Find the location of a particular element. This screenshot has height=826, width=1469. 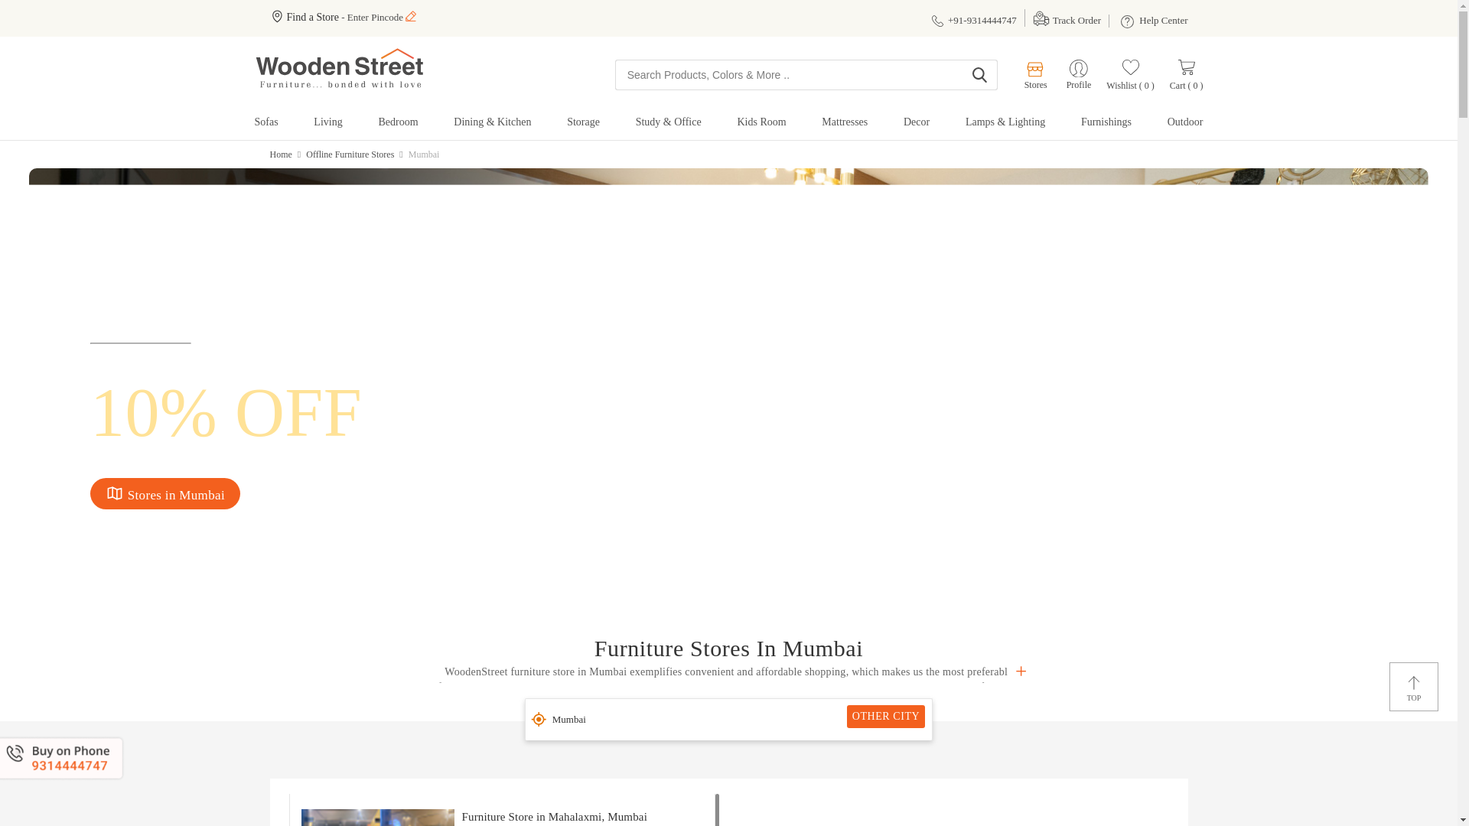

Stores is located at coordinates (1028, 75).